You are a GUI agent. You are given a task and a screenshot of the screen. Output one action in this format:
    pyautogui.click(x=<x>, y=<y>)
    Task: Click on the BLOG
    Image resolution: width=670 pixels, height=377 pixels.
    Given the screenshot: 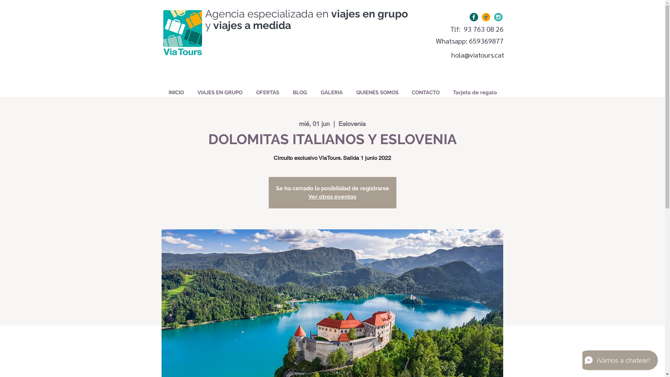 What is the action you would take?
    pyautogui.click(x=300, y=93)
    